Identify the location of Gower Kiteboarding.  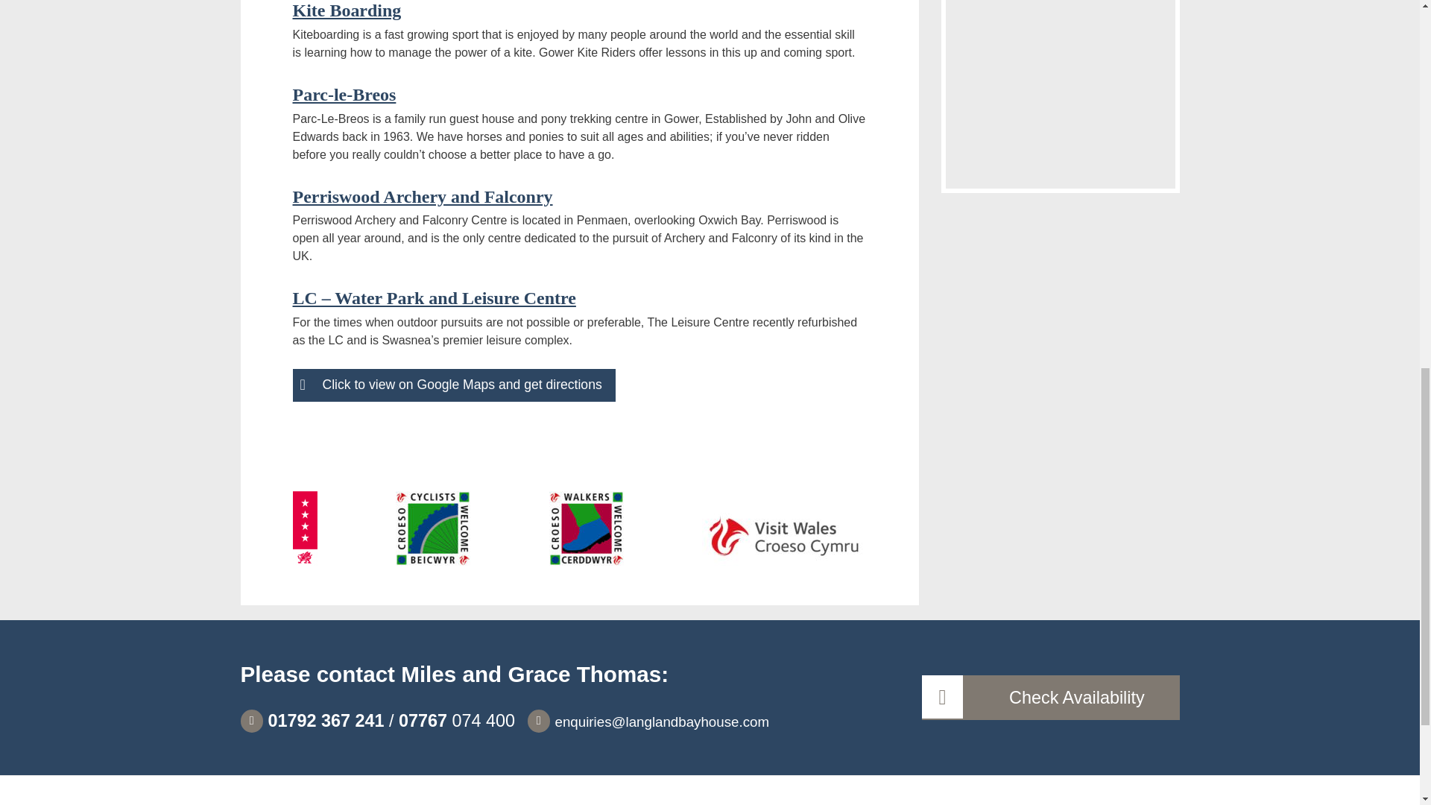
(346, 10).